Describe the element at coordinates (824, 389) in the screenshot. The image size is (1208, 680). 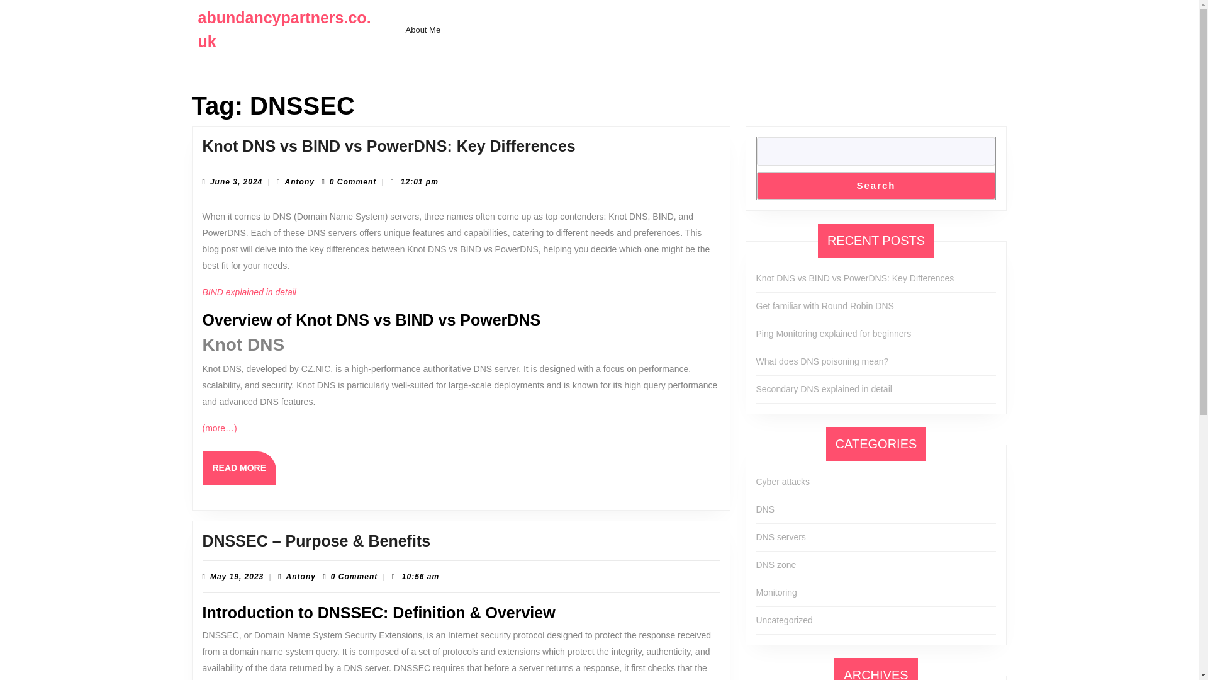
I see `Secondary DNS explained in detail` at that location.